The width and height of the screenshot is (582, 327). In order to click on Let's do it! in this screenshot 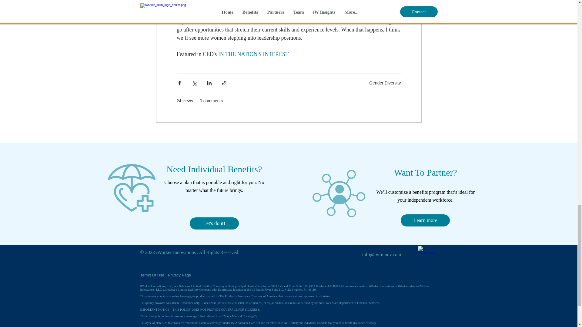, I will do `click(214, 223)`.